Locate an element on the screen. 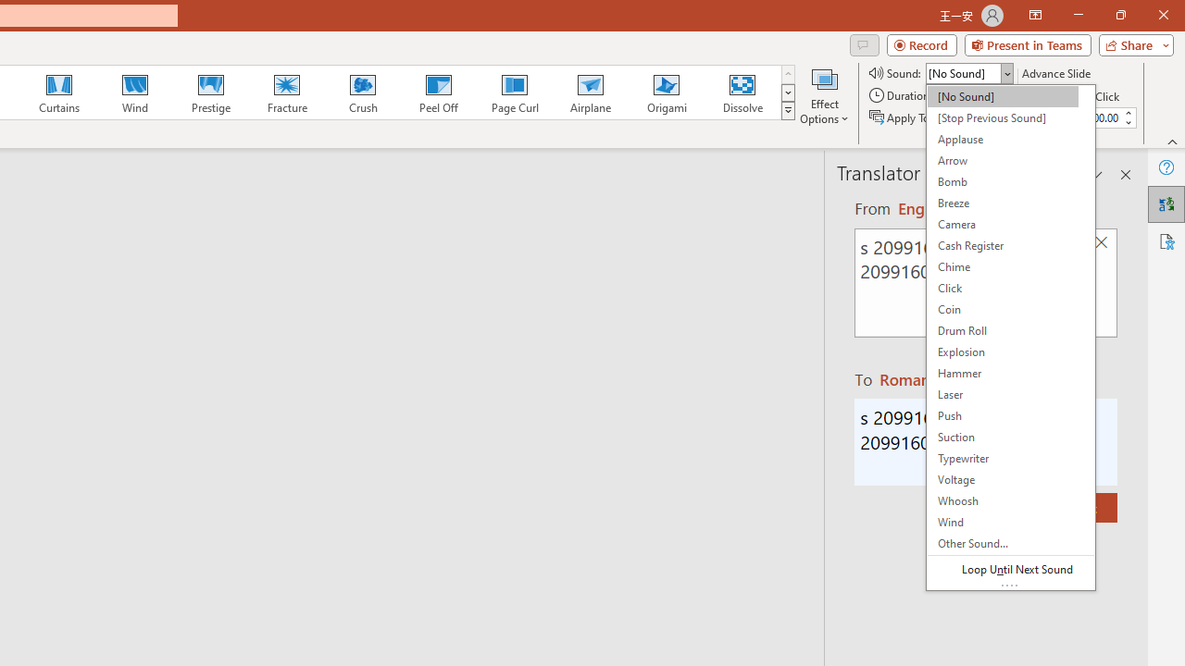  Fracture is located at coordinates (286, 92).